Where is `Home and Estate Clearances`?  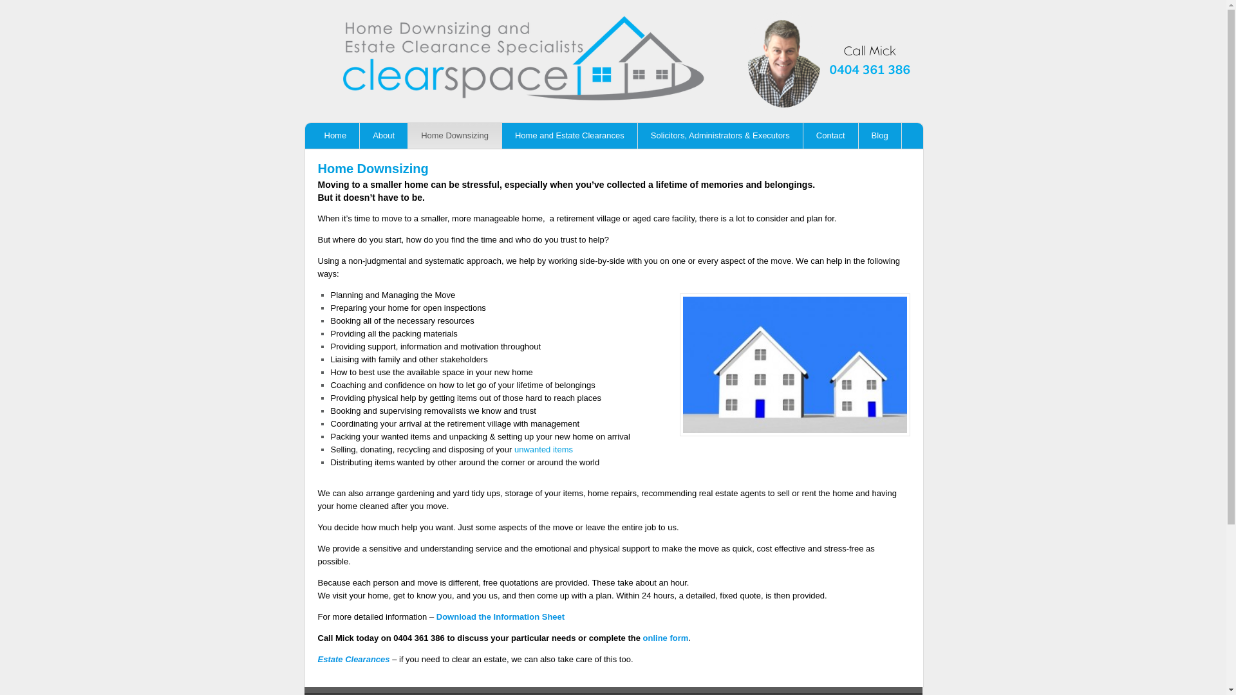 Home and Estate Clearances is located at coordinates (570, 136).